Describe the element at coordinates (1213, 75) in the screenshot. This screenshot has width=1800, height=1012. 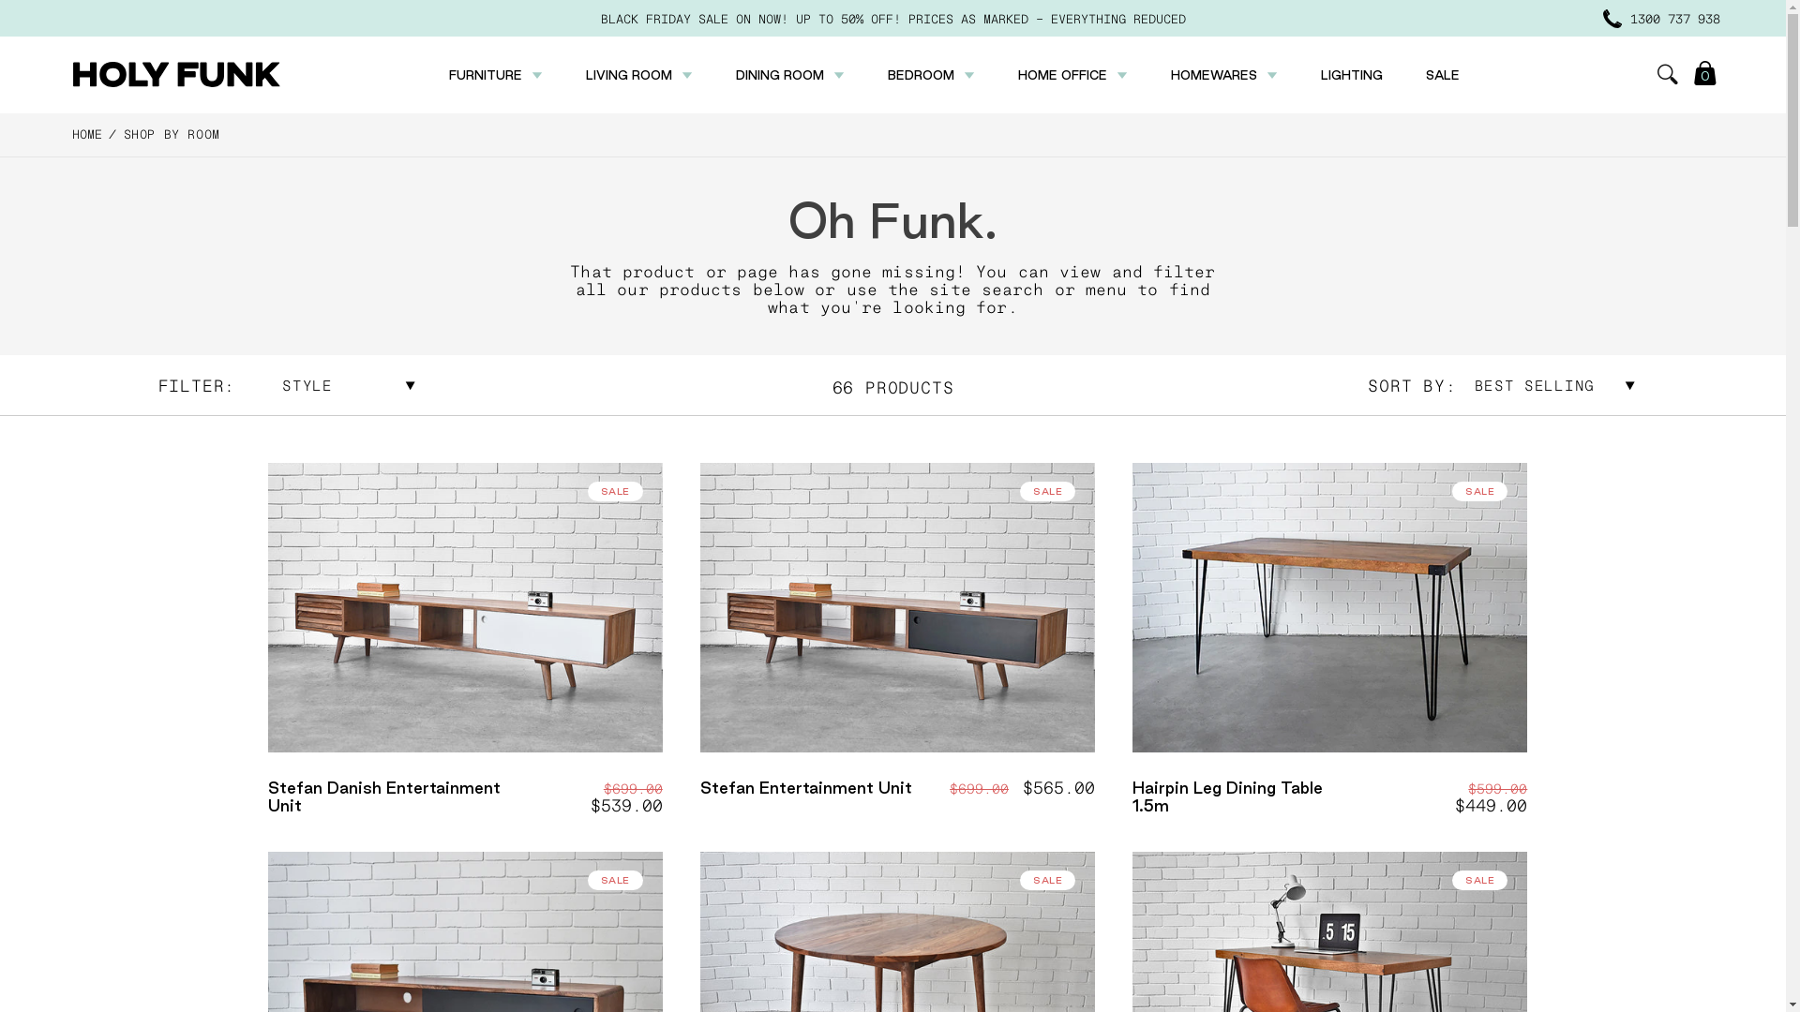
I see `HOMEWARES` at that location.